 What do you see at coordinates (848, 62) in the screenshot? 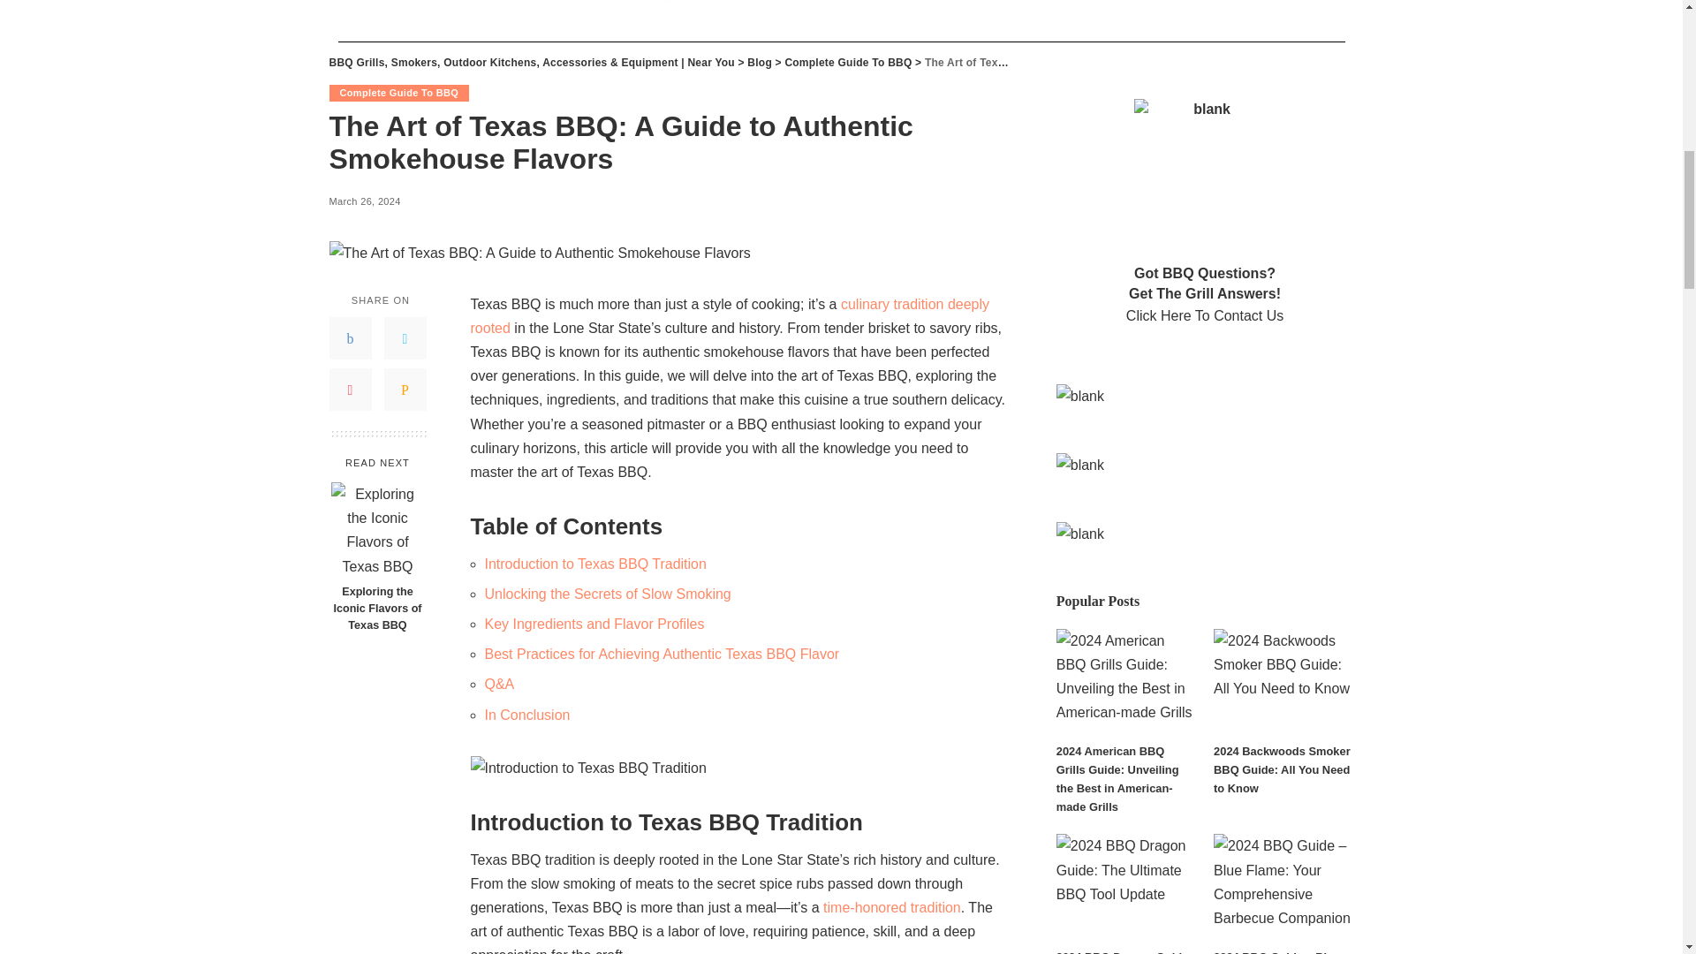
I see `Complete Guide To BBQ` at bounding box center [848, 62].